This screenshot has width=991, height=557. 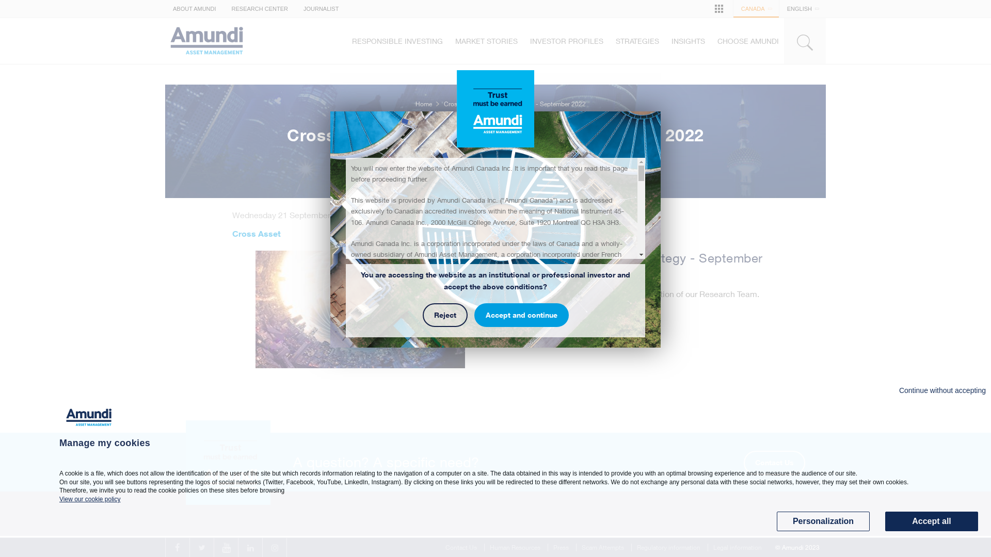 I want to click on Regulatory information, so click(x=669, y=548).